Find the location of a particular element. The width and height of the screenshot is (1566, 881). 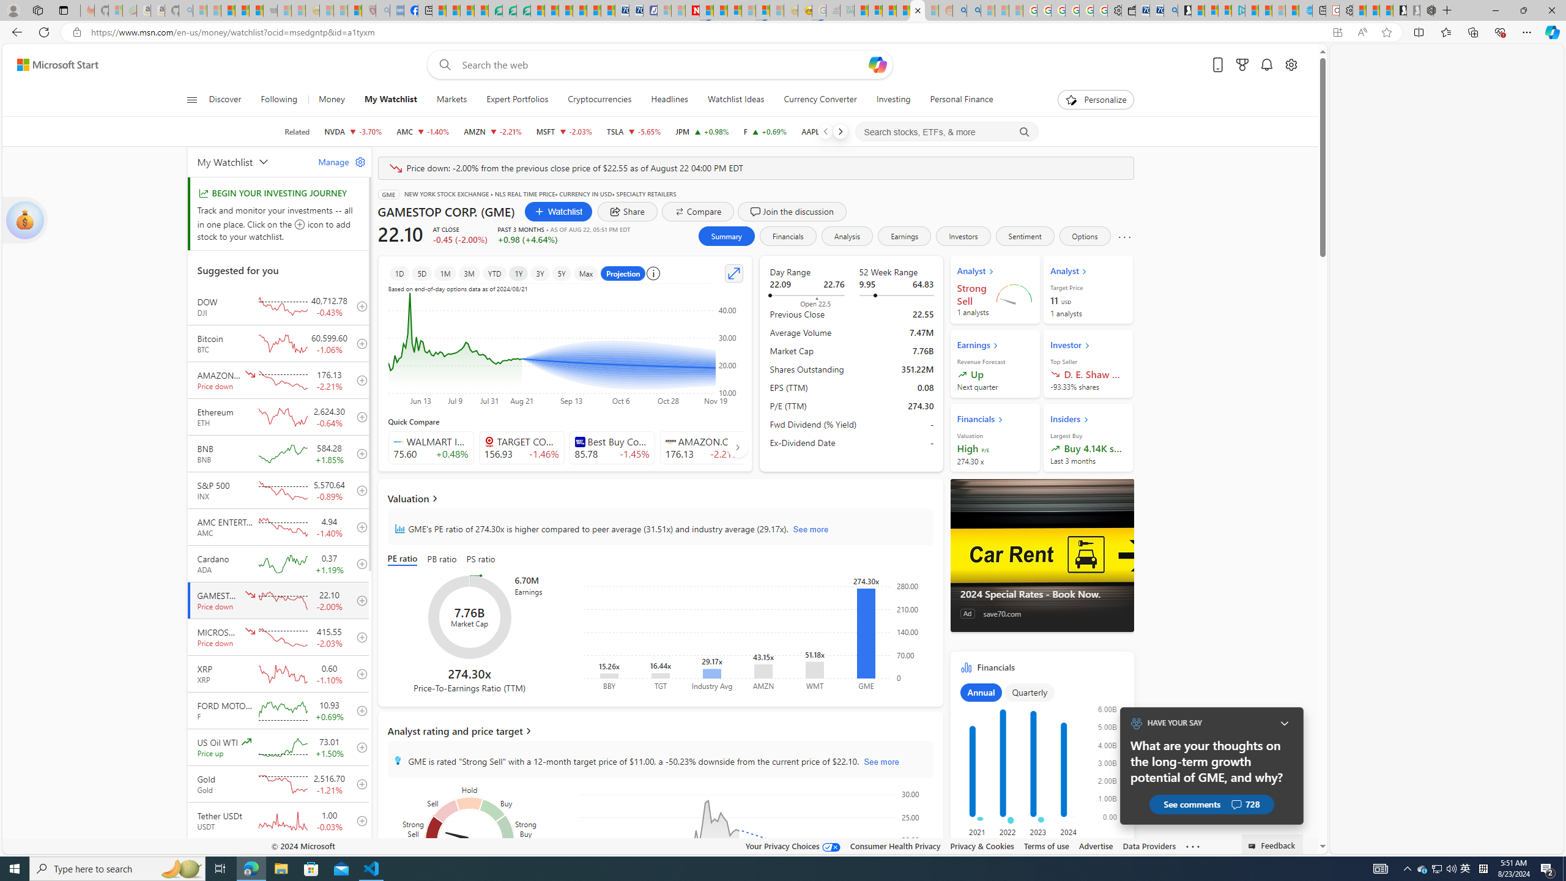

Personal Finance is located at coordinates (957, 100).